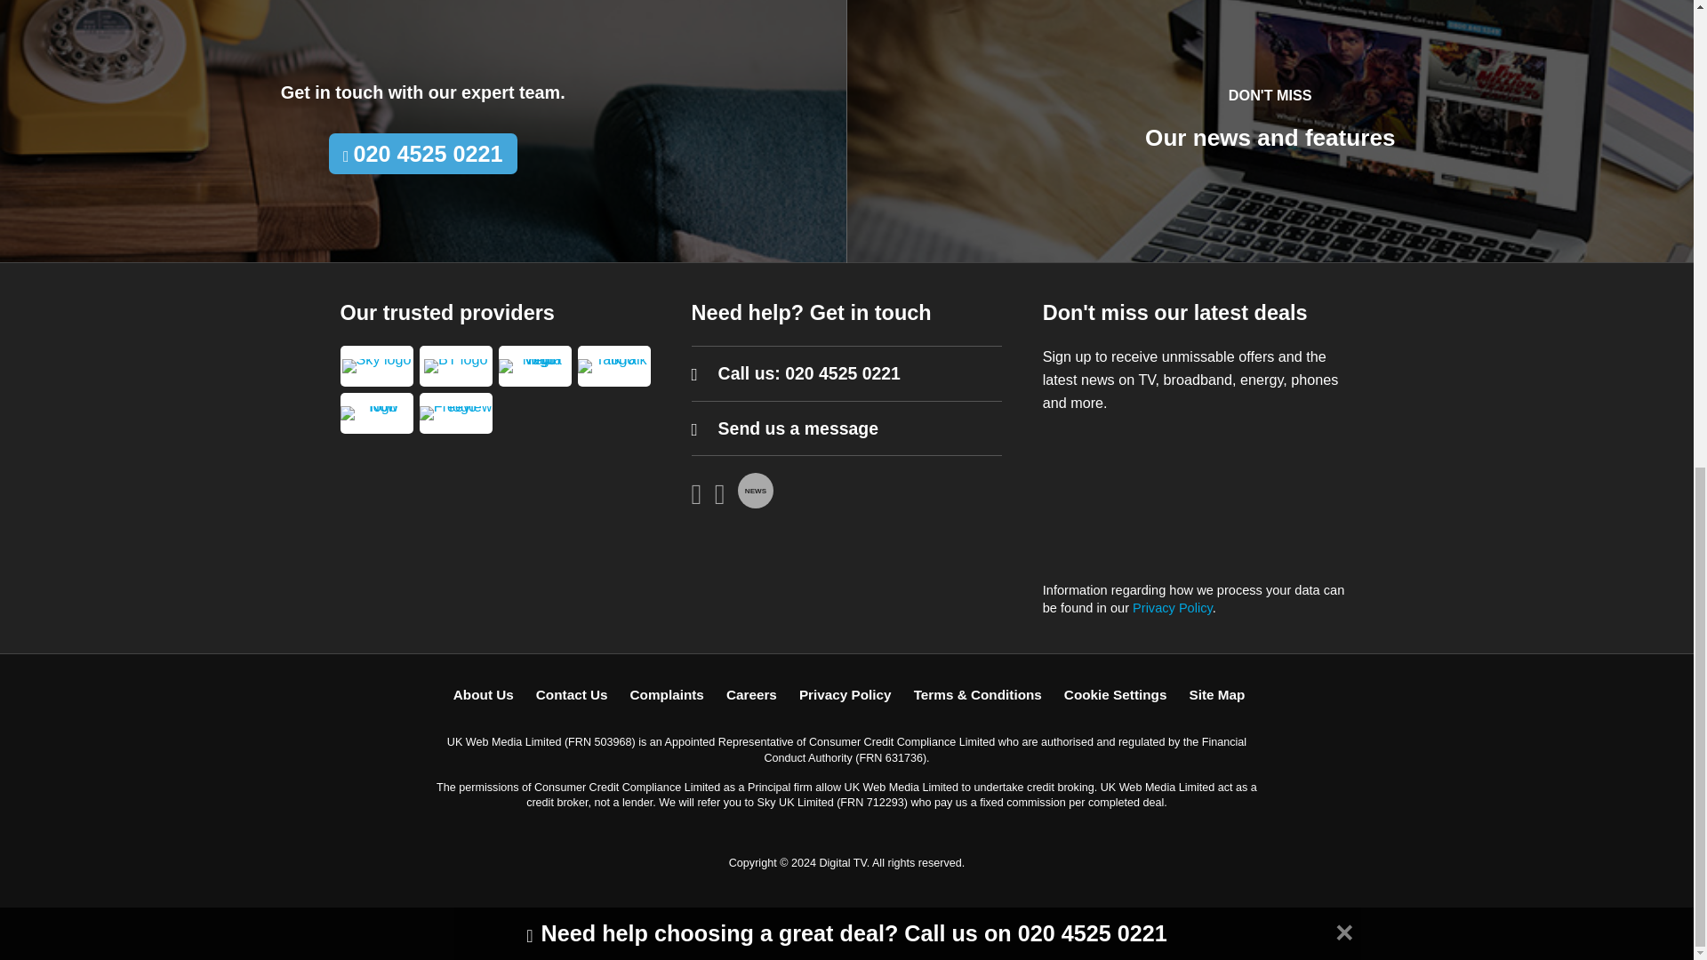  Describe the element at coordinates (798, 428) in the screenshot. I see `Send us a message` at that location.